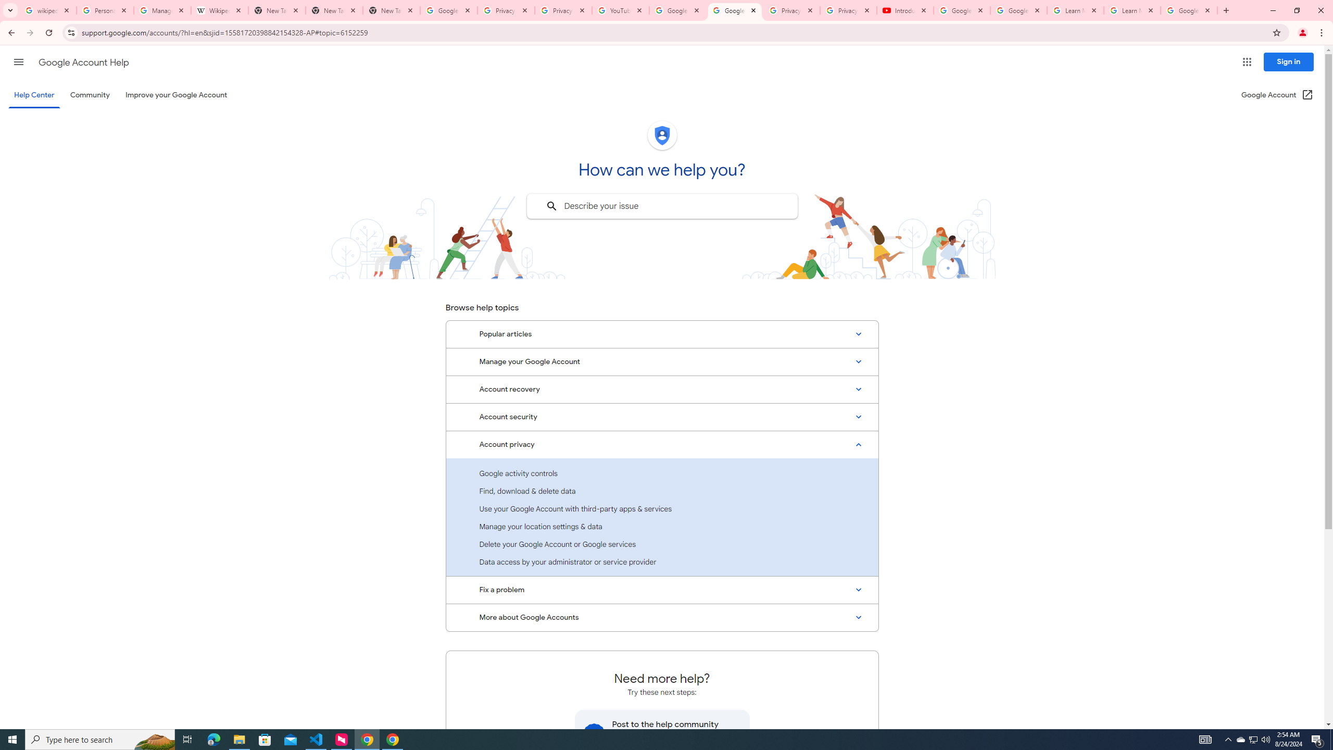 Image resolution: width=1333 pixels, height=750 pixels. Describe the element at coordinates (662, 526) in the screenshot. I see `Manage your location settings & data` at that location.